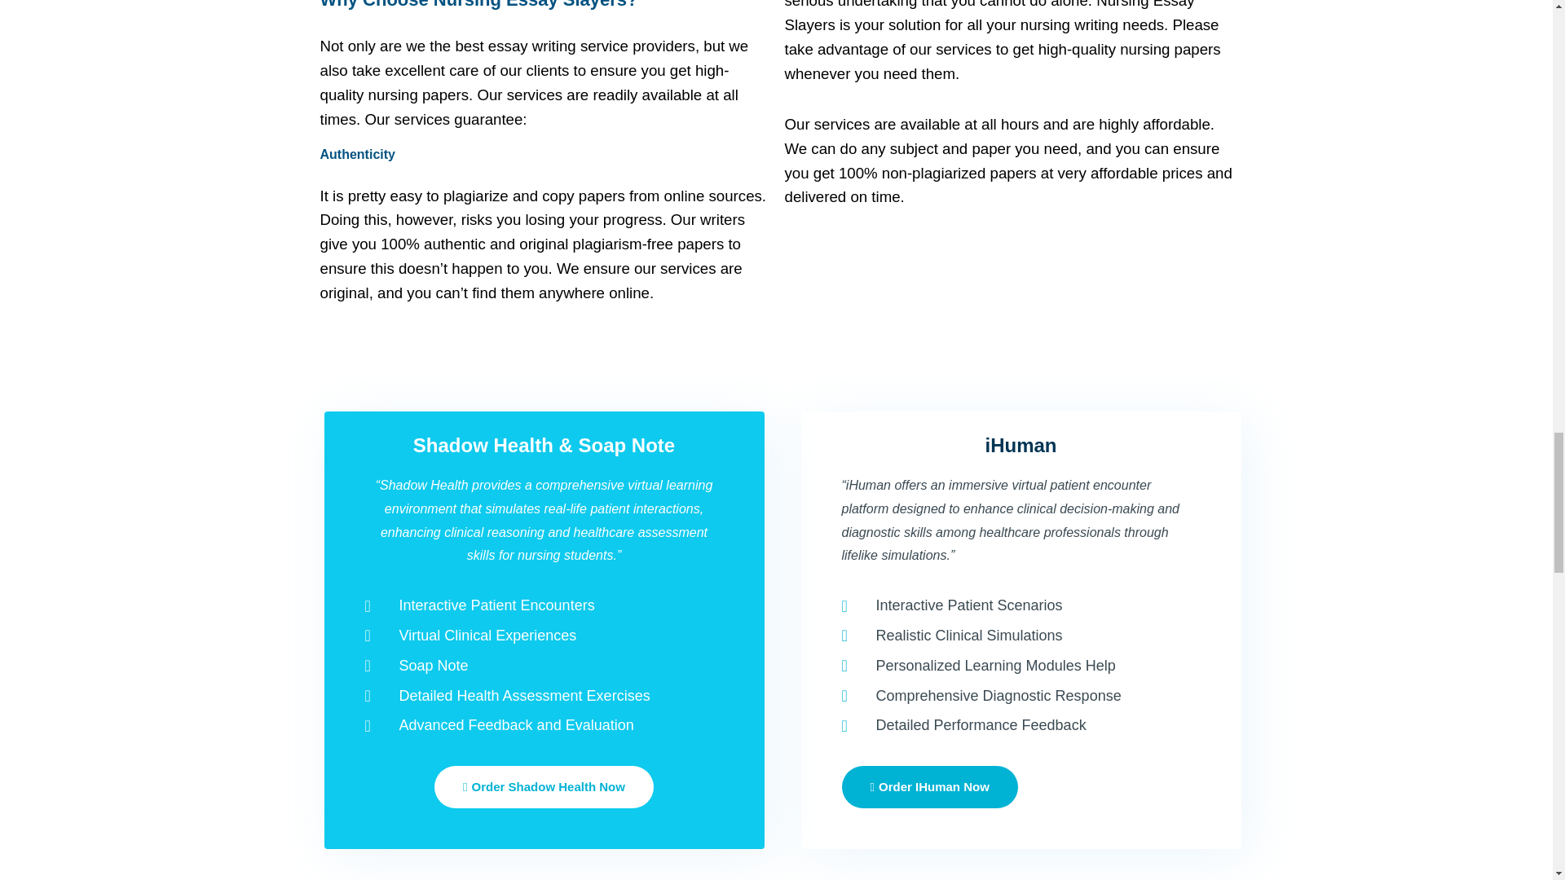 Image resolution: width=1565 pixels, height=880 pixels. What do you see at coordinates (929, 787) in the screenshot?
I see `Order IHuman Now` at bounding box center [929, 787].